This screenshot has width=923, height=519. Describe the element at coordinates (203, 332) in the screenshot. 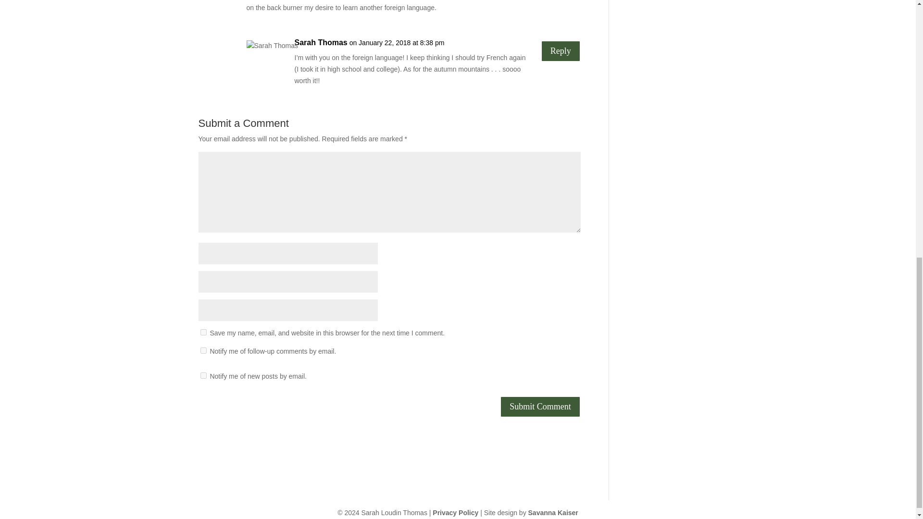

I see `yes` at that location.